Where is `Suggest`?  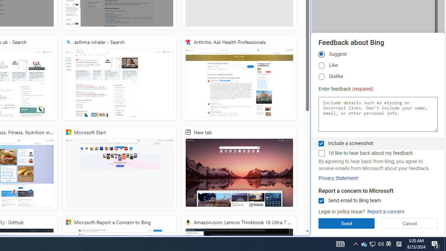 Suggest is located at coordinates (321, 54).